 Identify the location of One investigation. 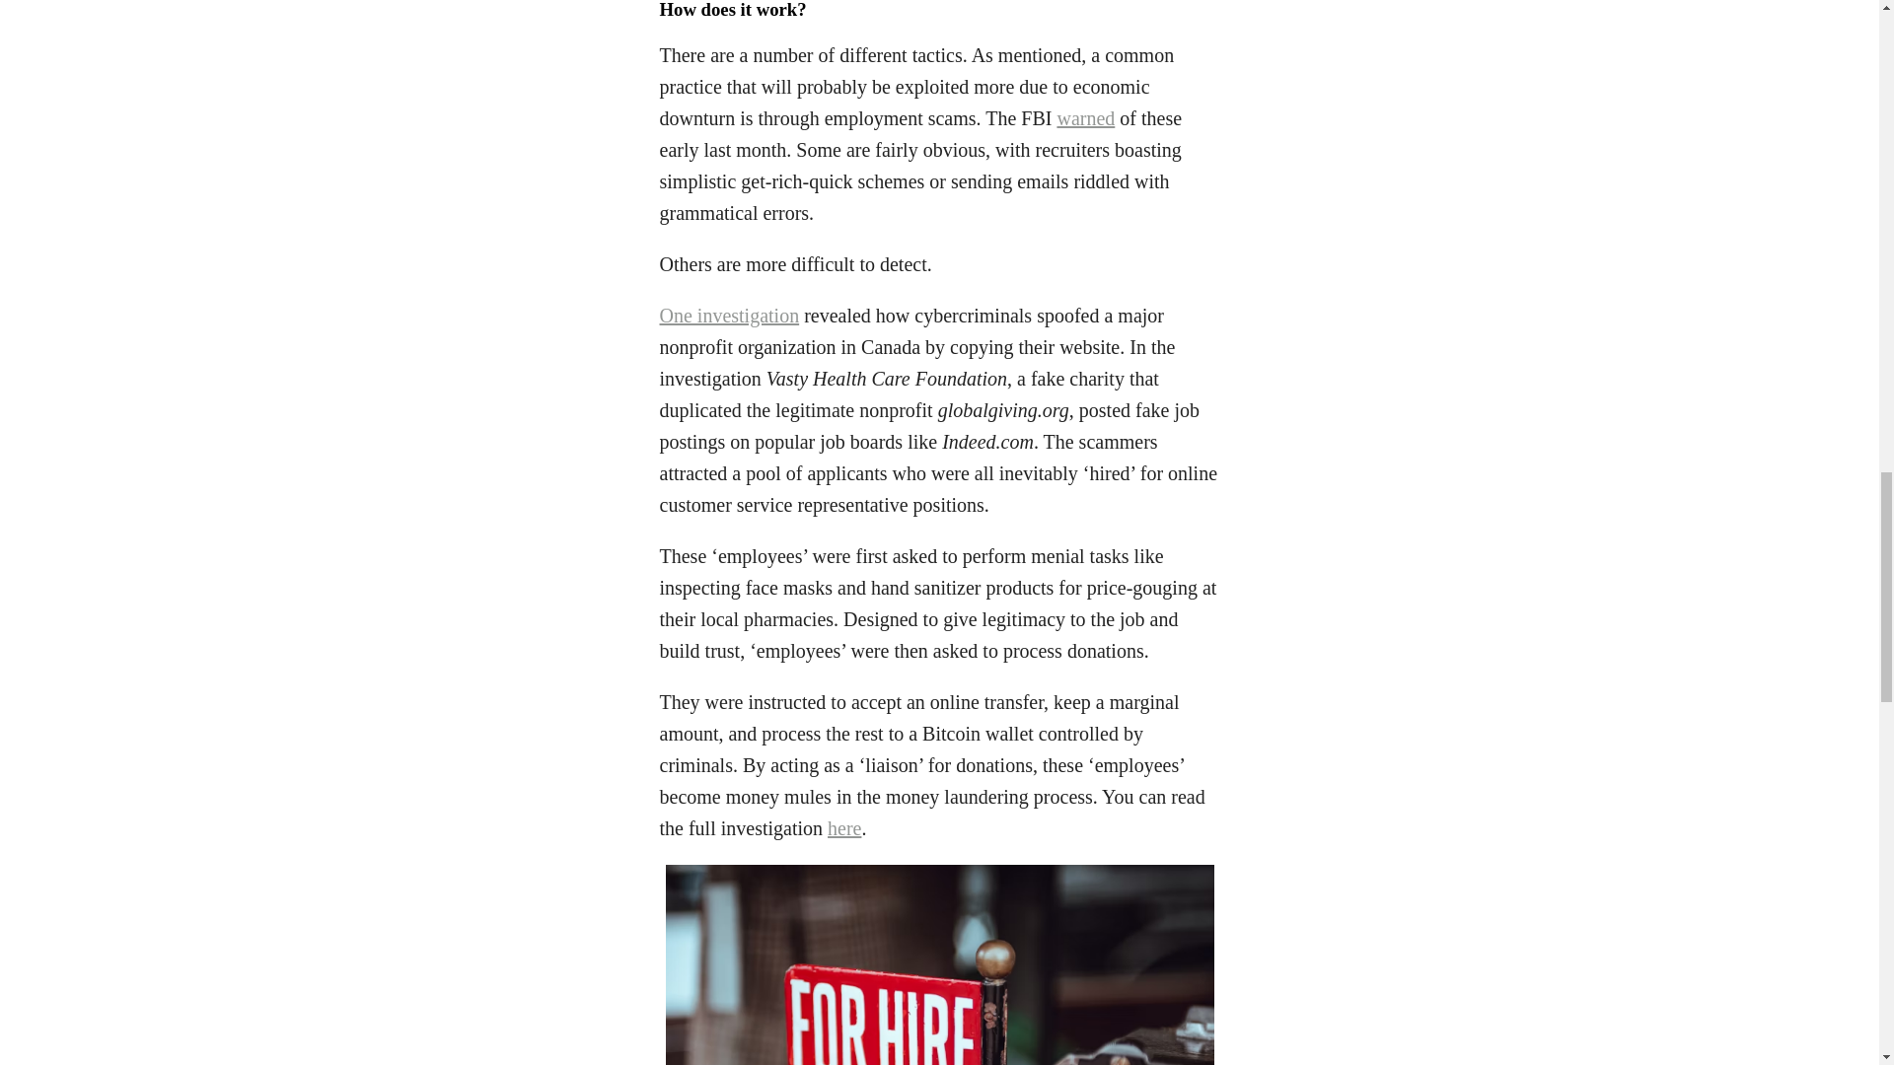
(729, 315).